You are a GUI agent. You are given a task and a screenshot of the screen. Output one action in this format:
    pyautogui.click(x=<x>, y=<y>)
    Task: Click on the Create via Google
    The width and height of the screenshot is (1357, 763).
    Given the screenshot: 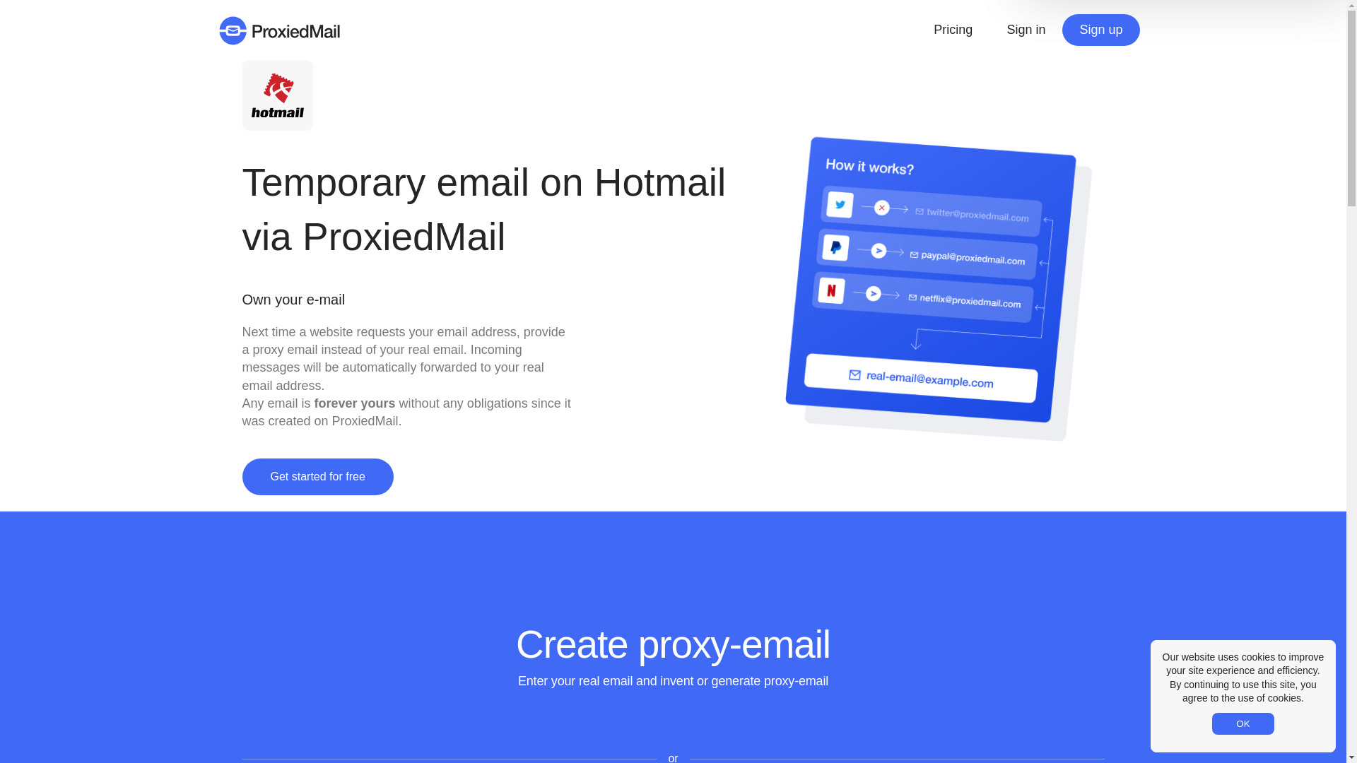 What is the action you would take?
    pyautogui.click(x=673, y=721)
    